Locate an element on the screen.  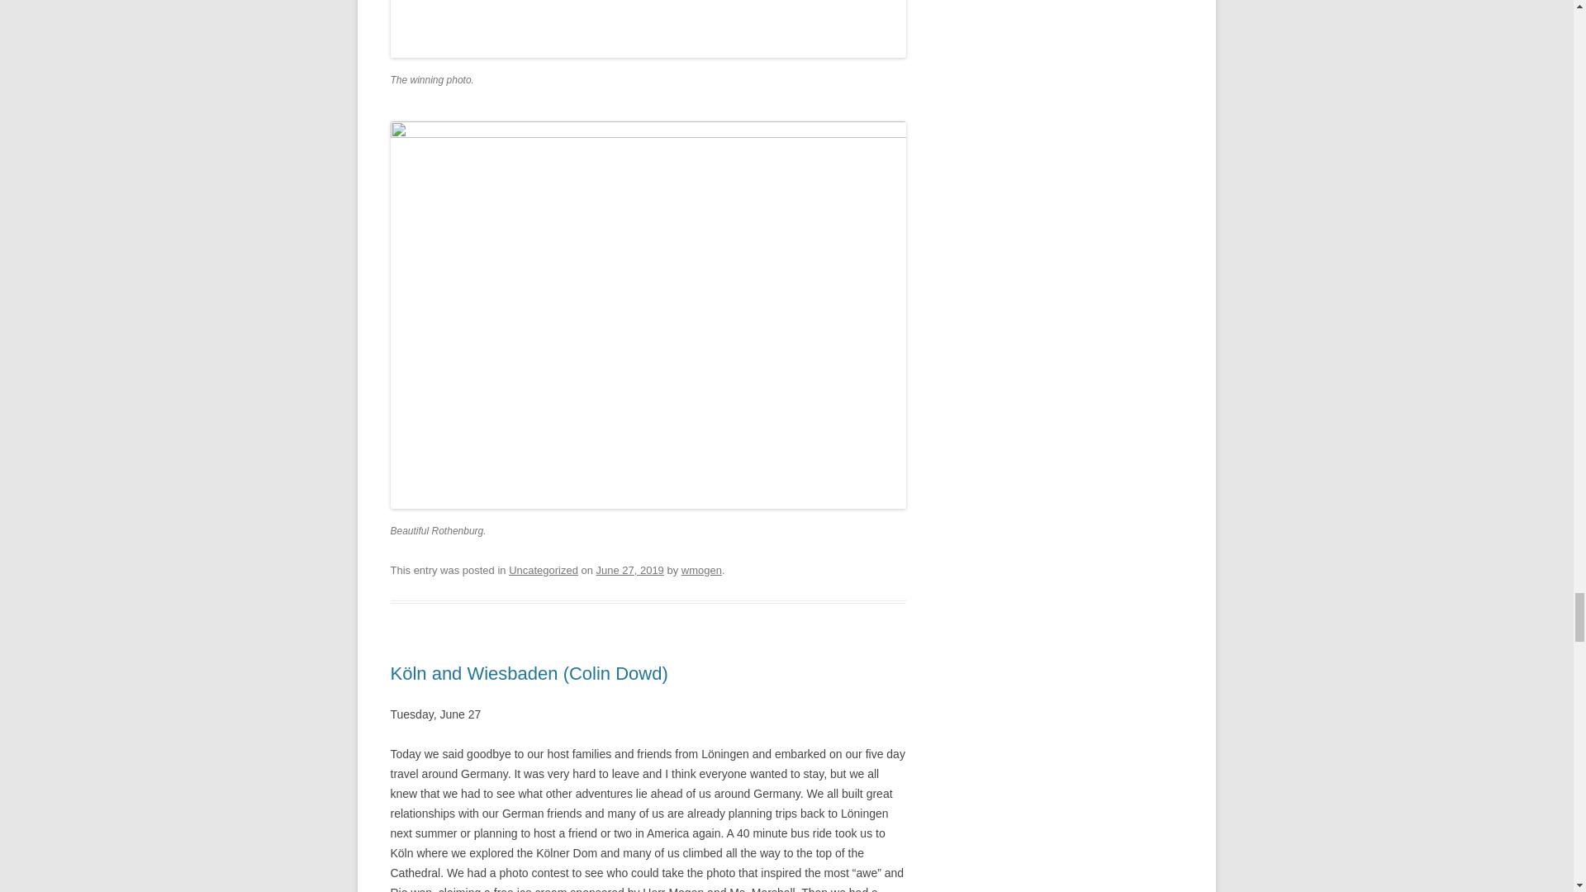
View all posts by wmogen is located at coordinates (701, 570).